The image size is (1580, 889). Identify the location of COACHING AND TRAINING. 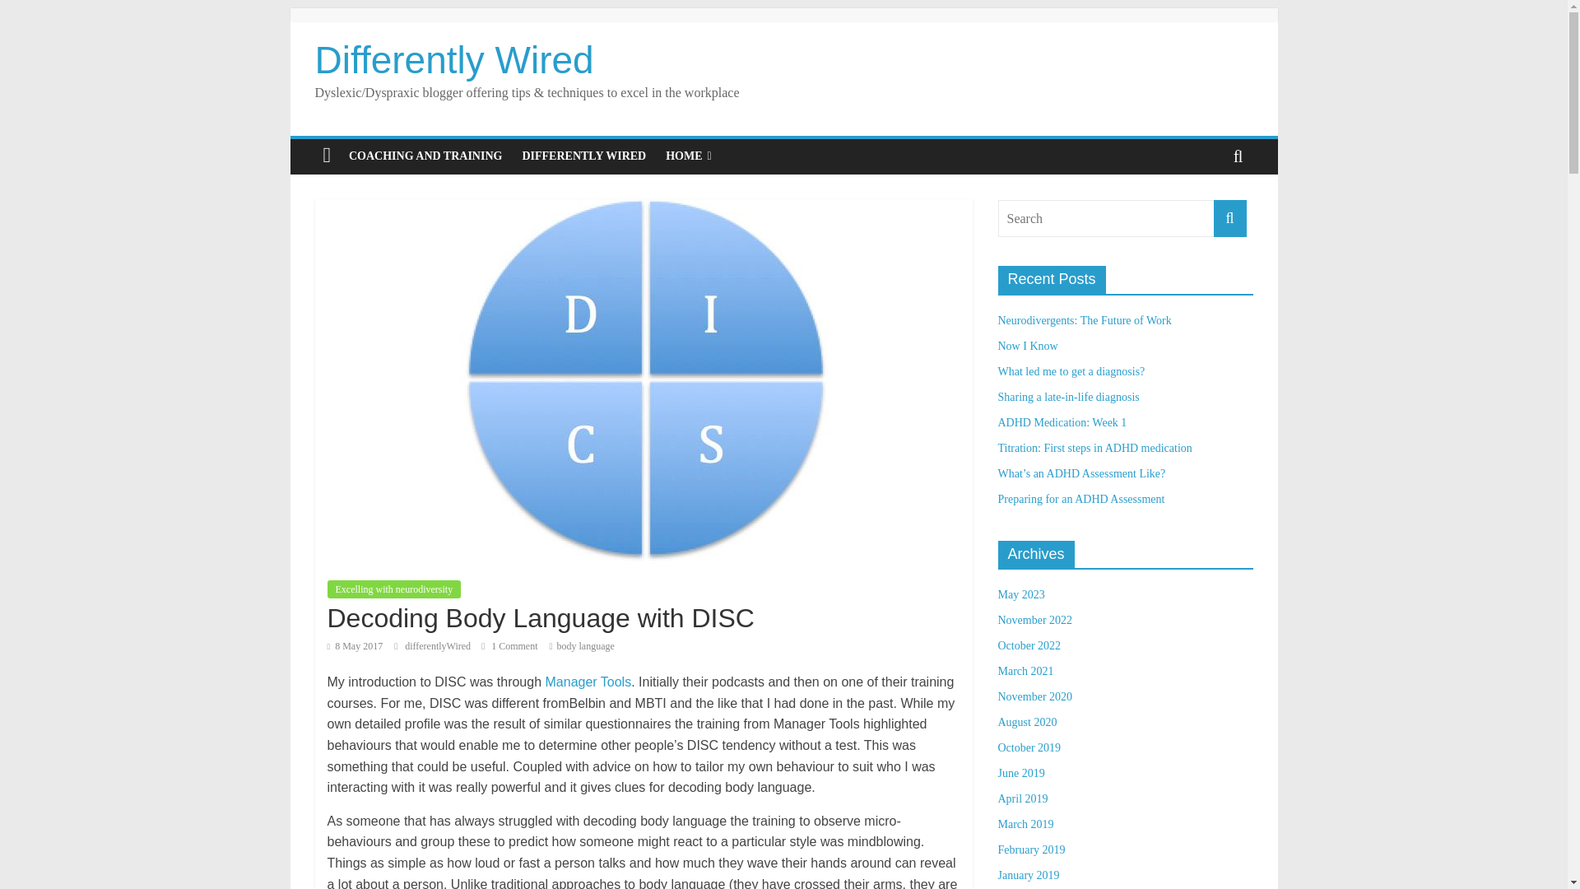
(425, 156).